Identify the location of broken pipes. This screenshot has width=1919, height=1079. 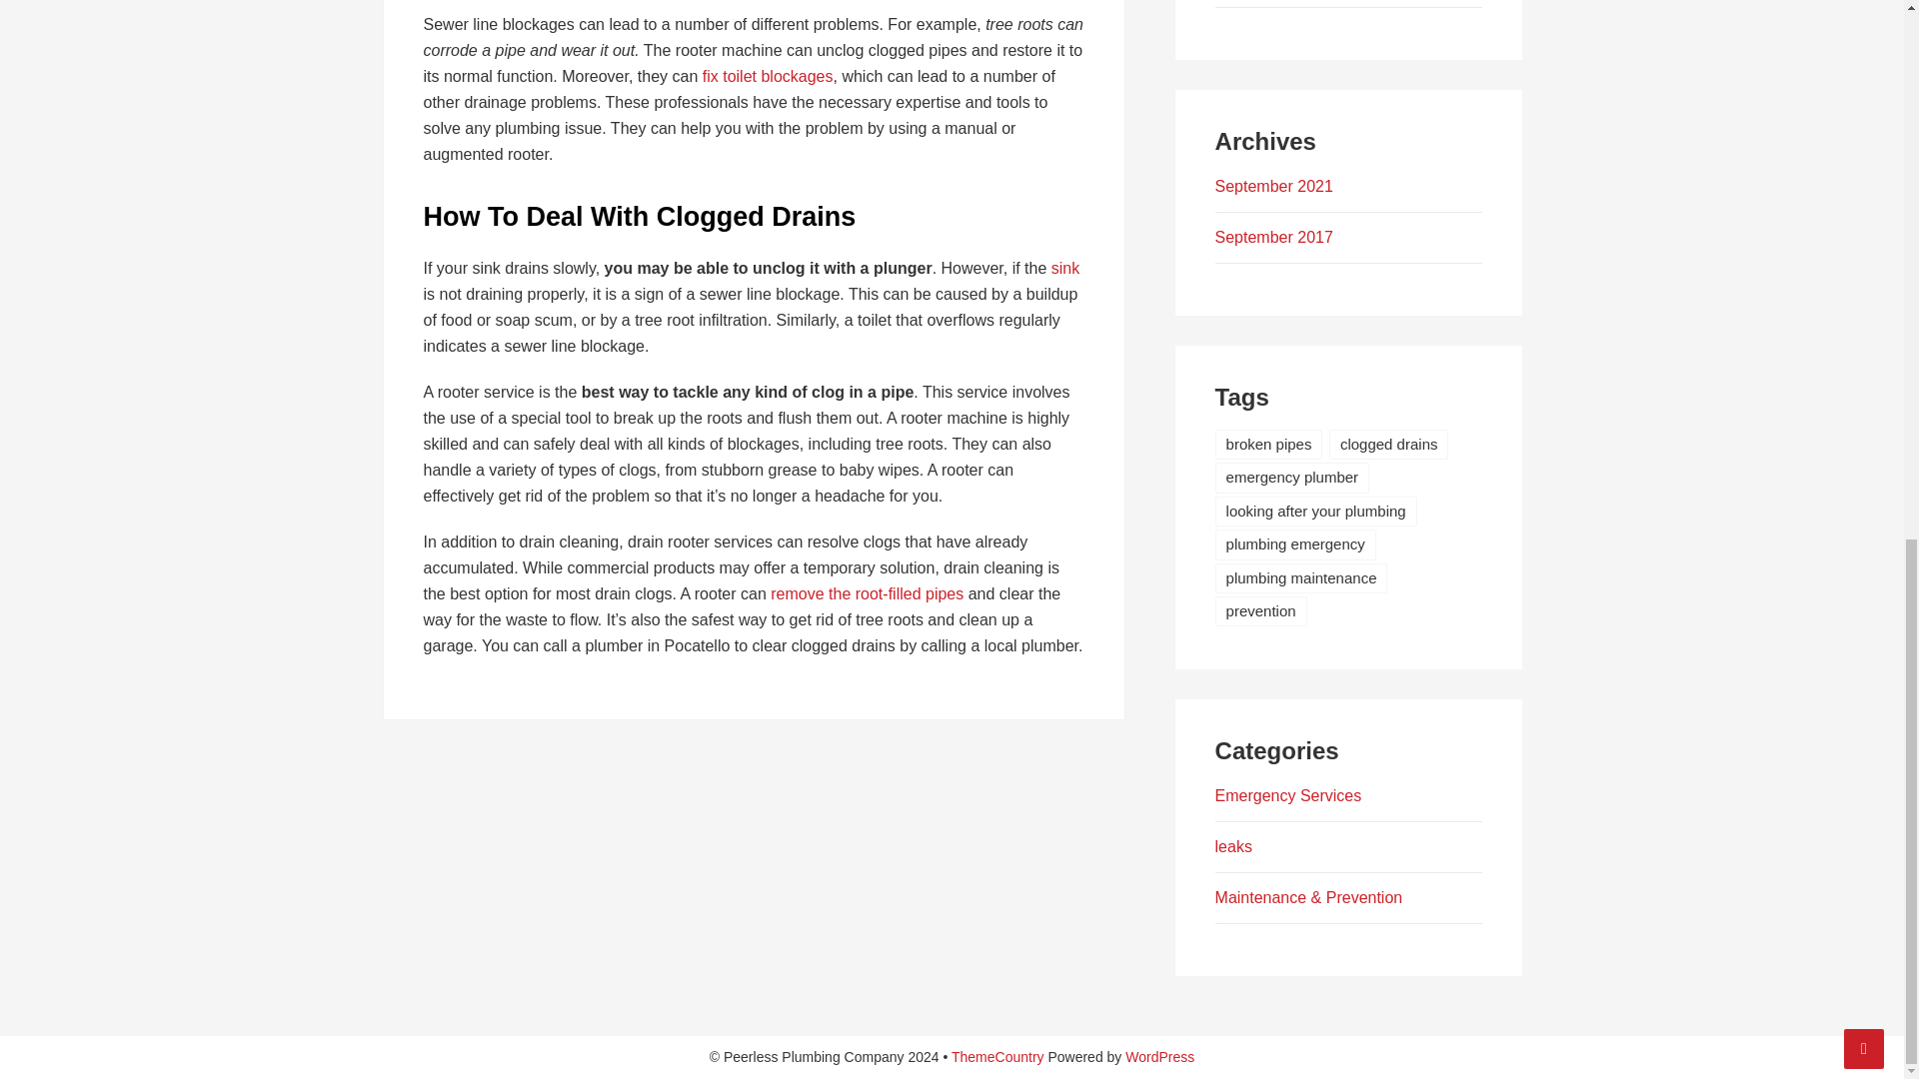
(1269, 444).